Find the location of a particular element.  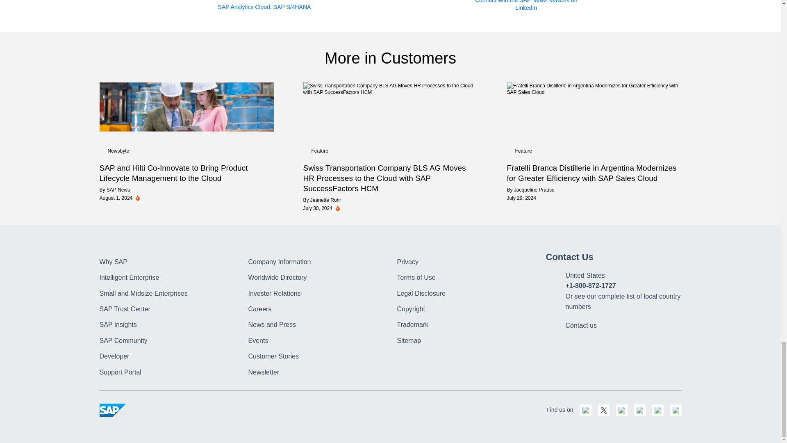

Posts by Jacqueline Prause is located at coordinates (534, 190).